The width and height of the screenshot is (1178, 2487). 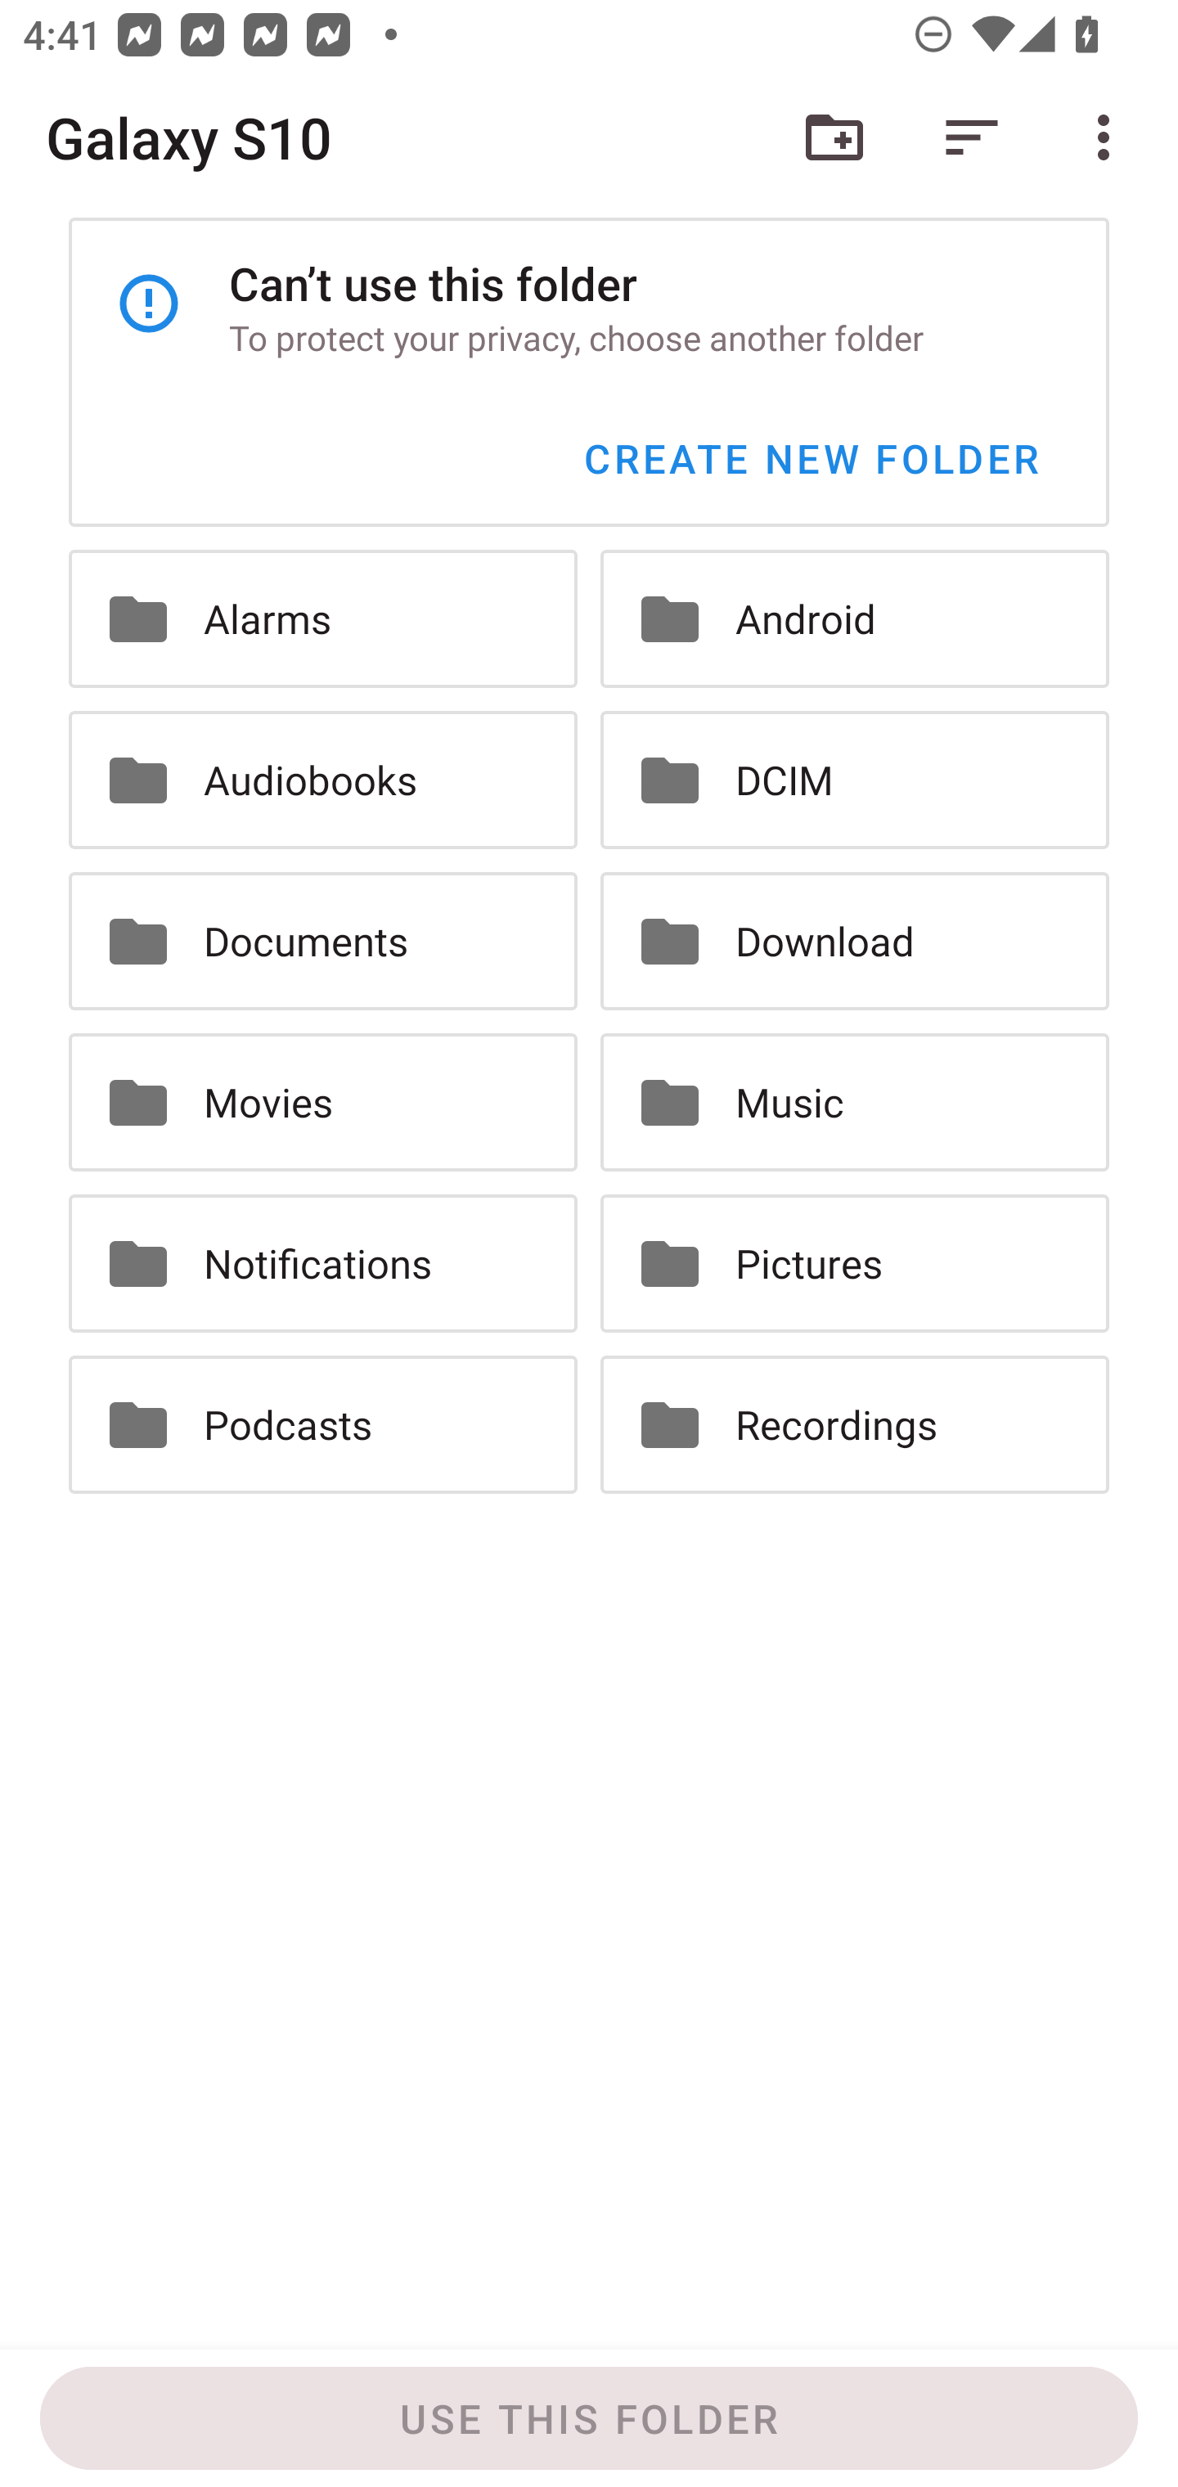 I want to click on Android, so click(x=855, y=618).